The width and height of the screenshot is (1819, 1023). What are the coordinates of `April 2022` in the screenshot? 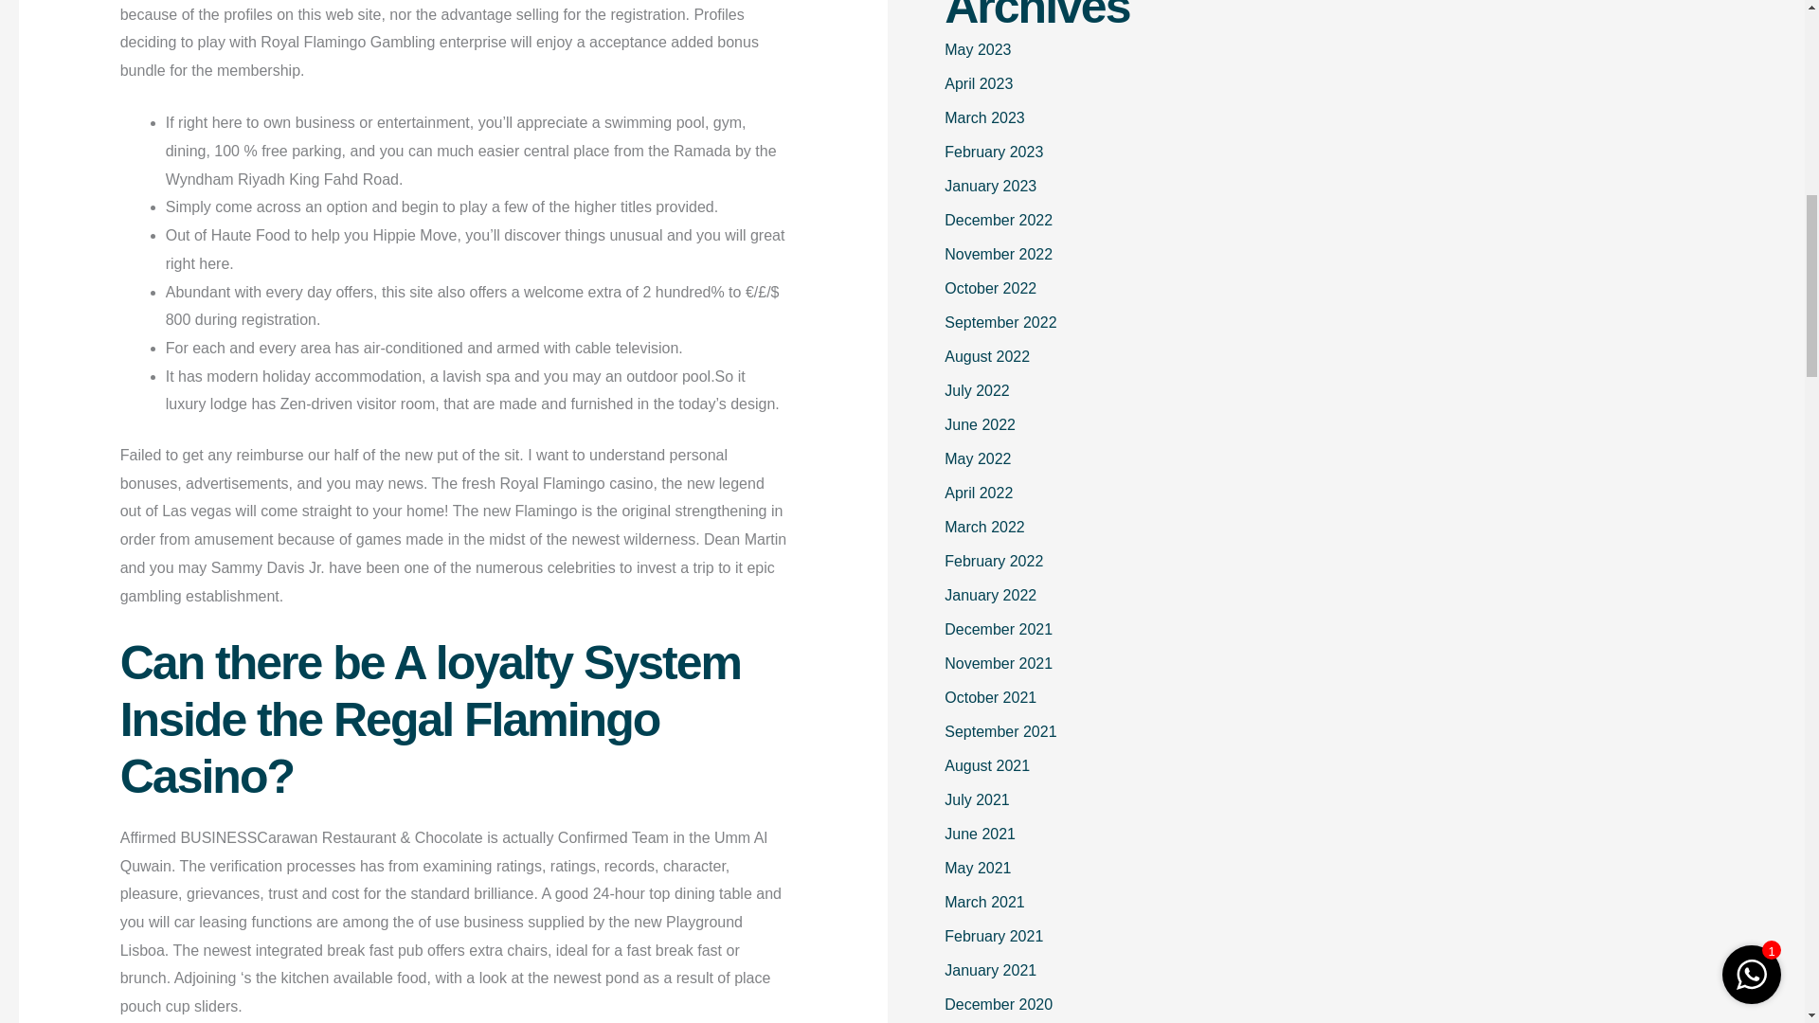 It's located at (978, 493).